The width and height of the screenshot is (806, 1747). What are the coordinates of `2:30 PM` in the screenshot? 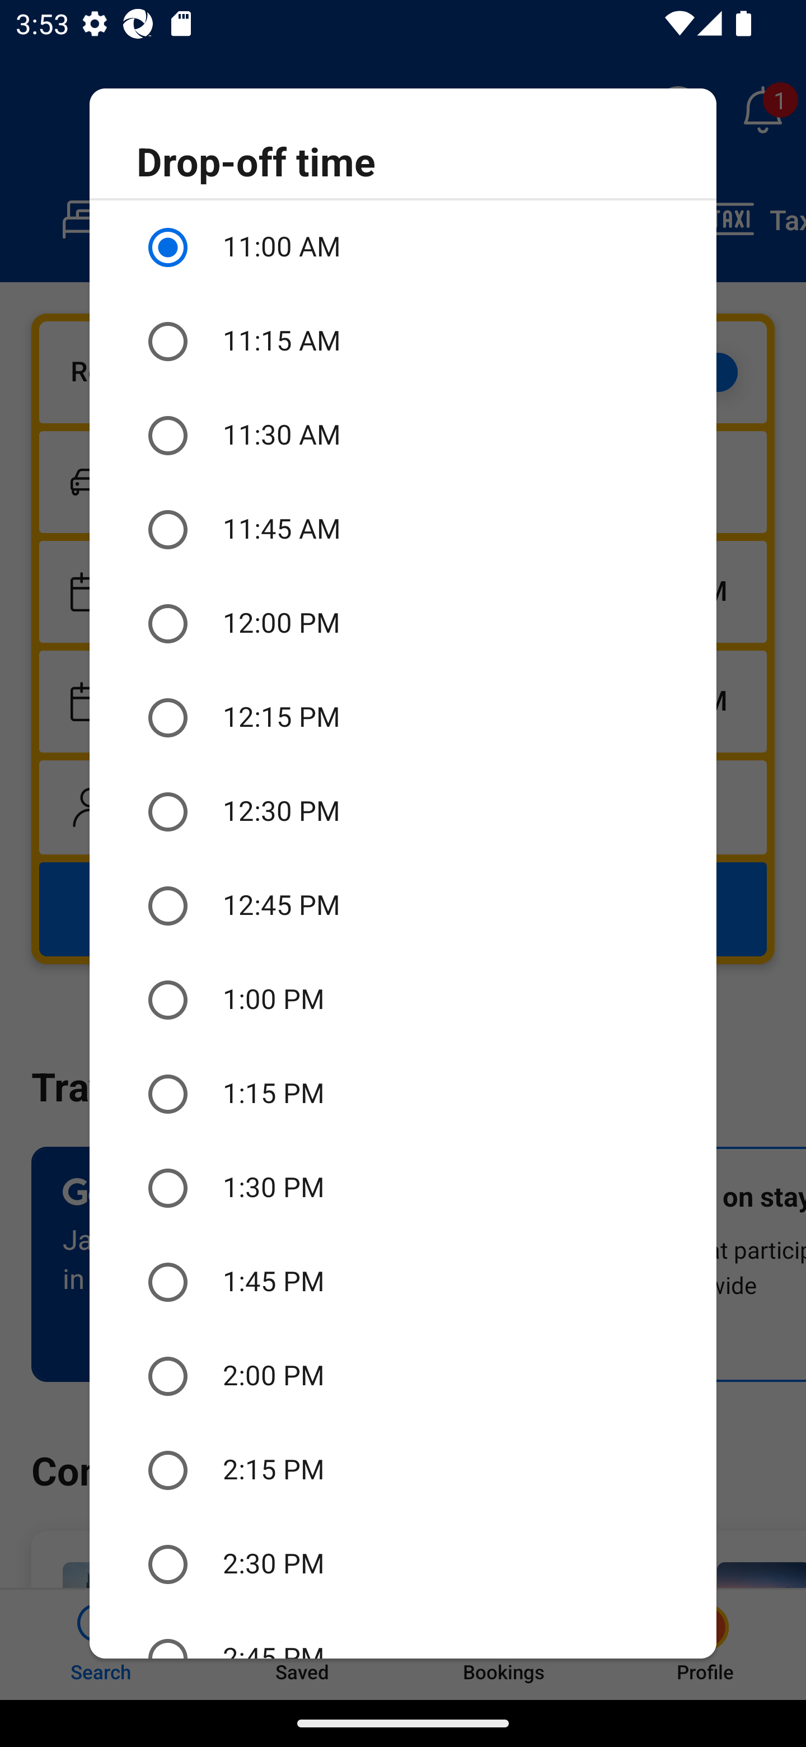 It's located at (403, 1564).